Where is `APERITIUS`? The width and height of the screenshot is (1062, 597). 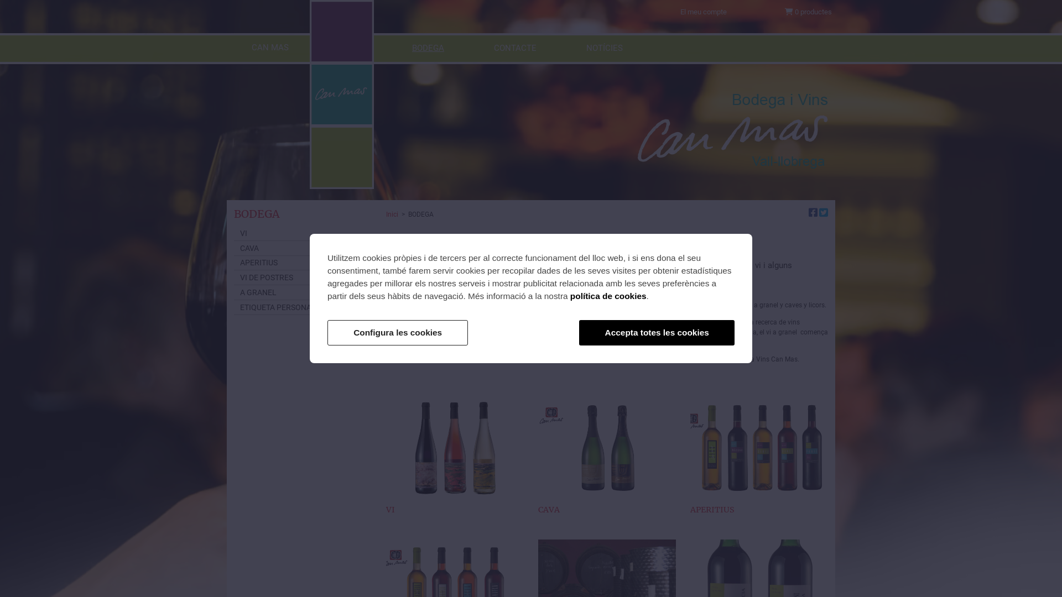 APERITIUS is located at coordinates (759, 461).